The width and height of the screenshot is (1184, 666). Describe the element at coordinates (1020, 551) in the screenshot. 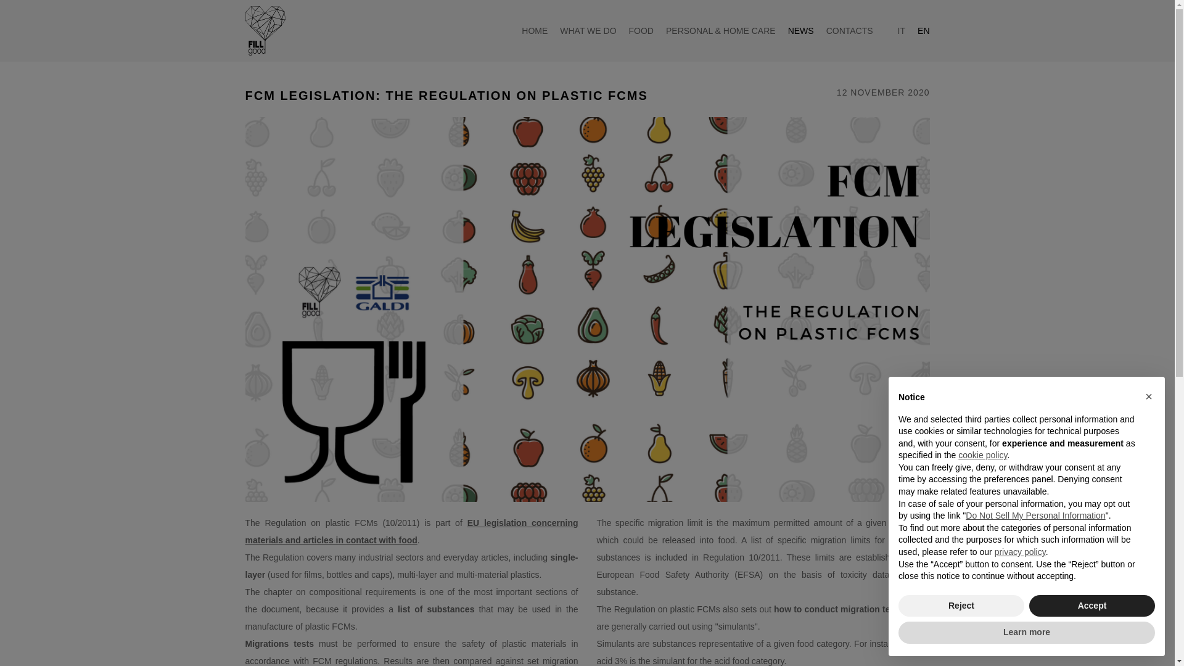

I see `privacy policy` at that location.